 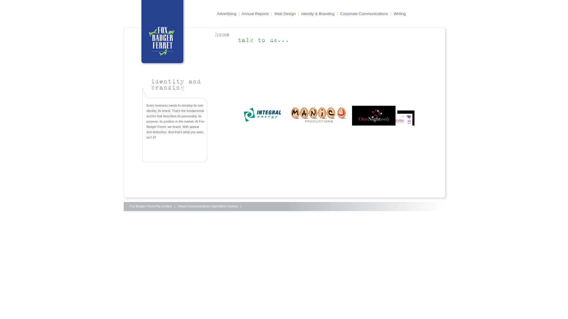 What do you see at coordinates (393, 121) in the screenshot?
I see `identity21` at bounding box center [393, 121].